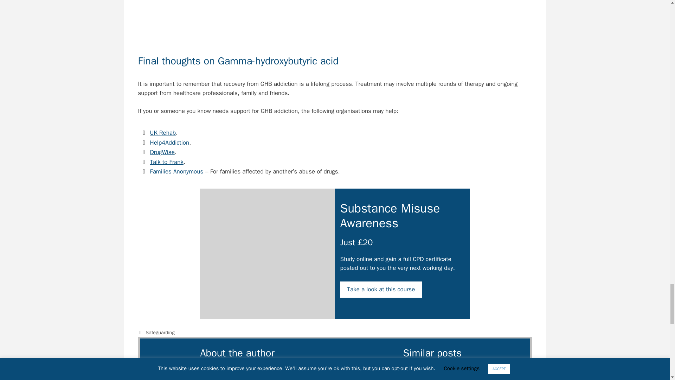 This screenshot has height=380, width=675. What do you see at coordinates (335, 21) in the screenshot?
I see `Counselling for drug addiction.` at bounding box center [335, 21].